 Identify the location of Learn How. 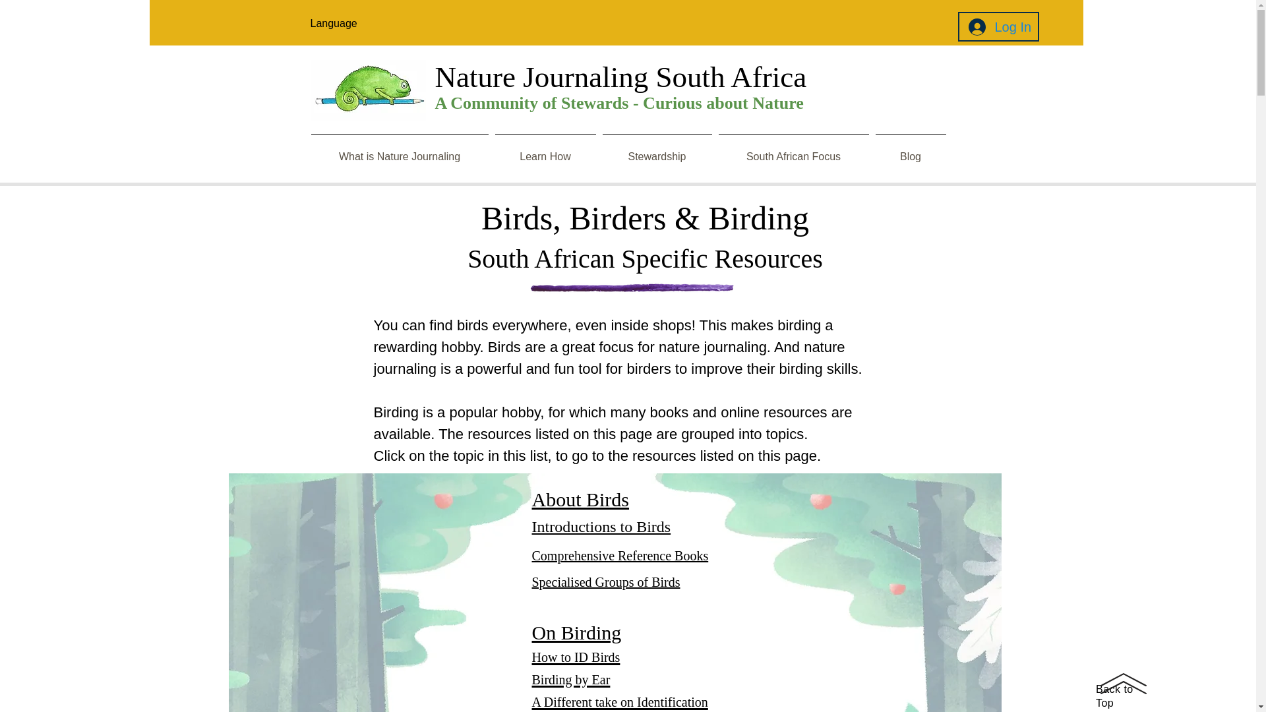
(545, 150).